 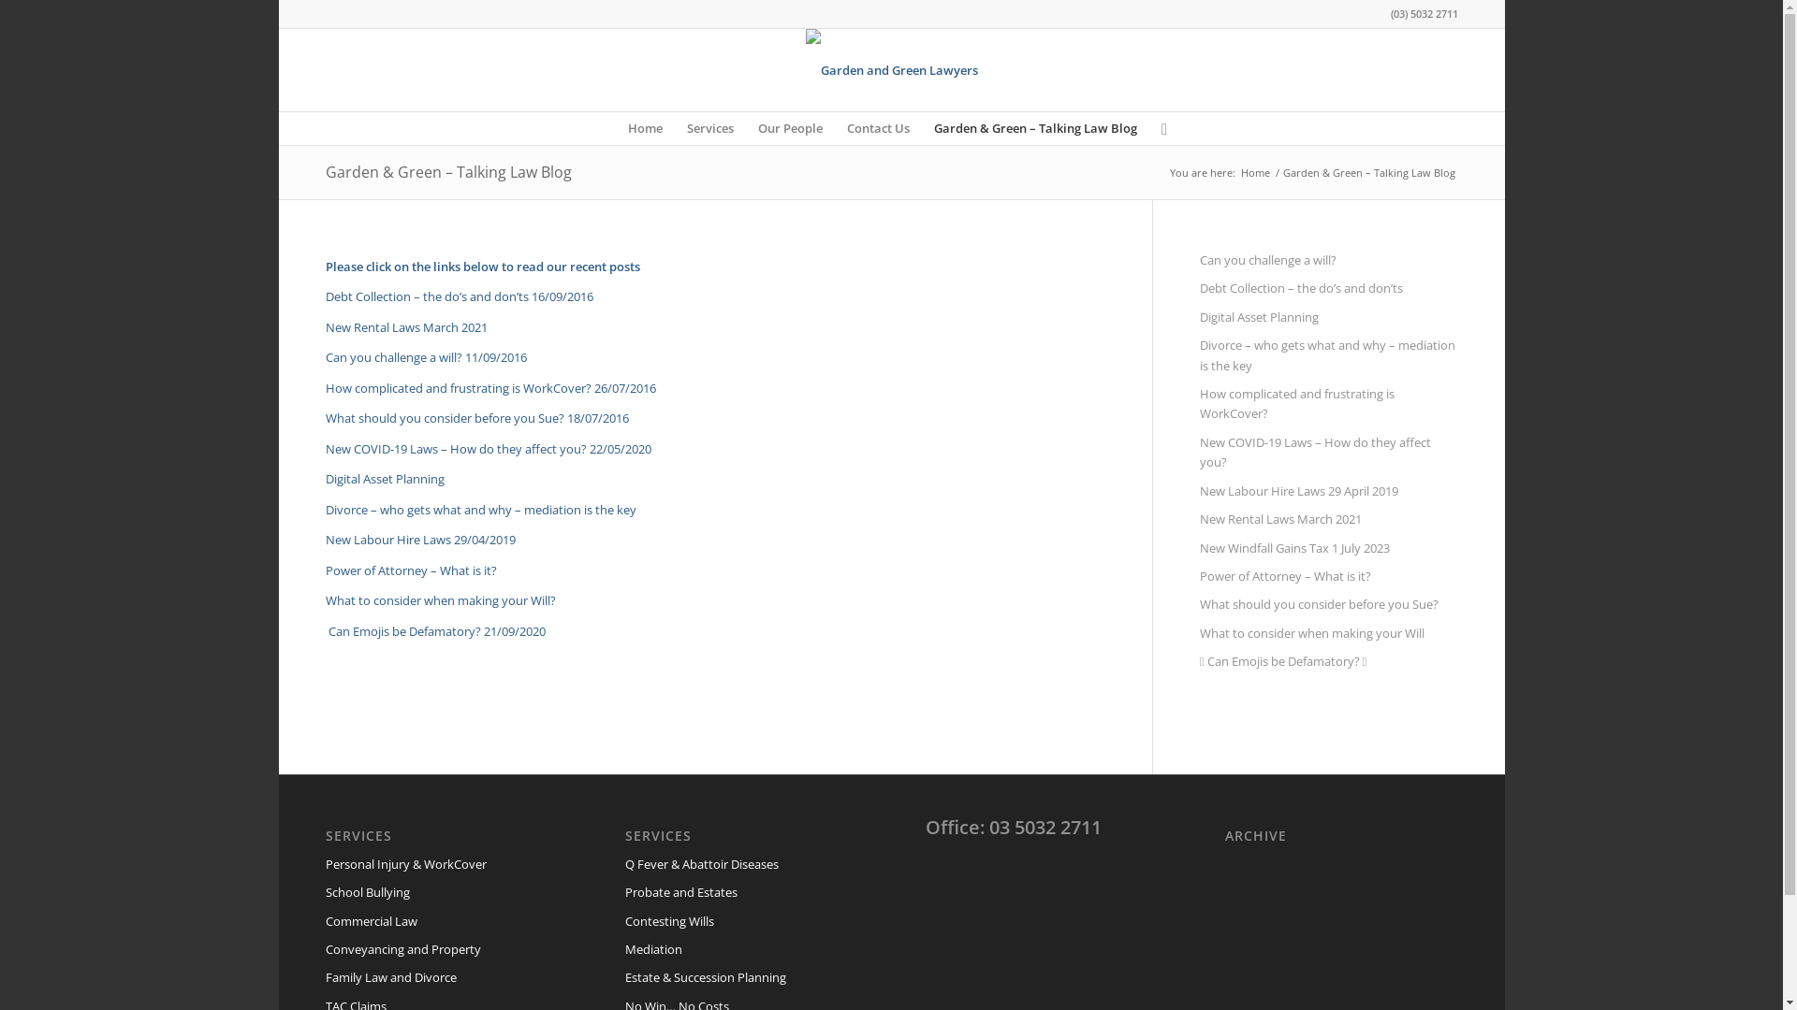 I want to click on Estate & Succession Planning, so click(x=741, y=978).